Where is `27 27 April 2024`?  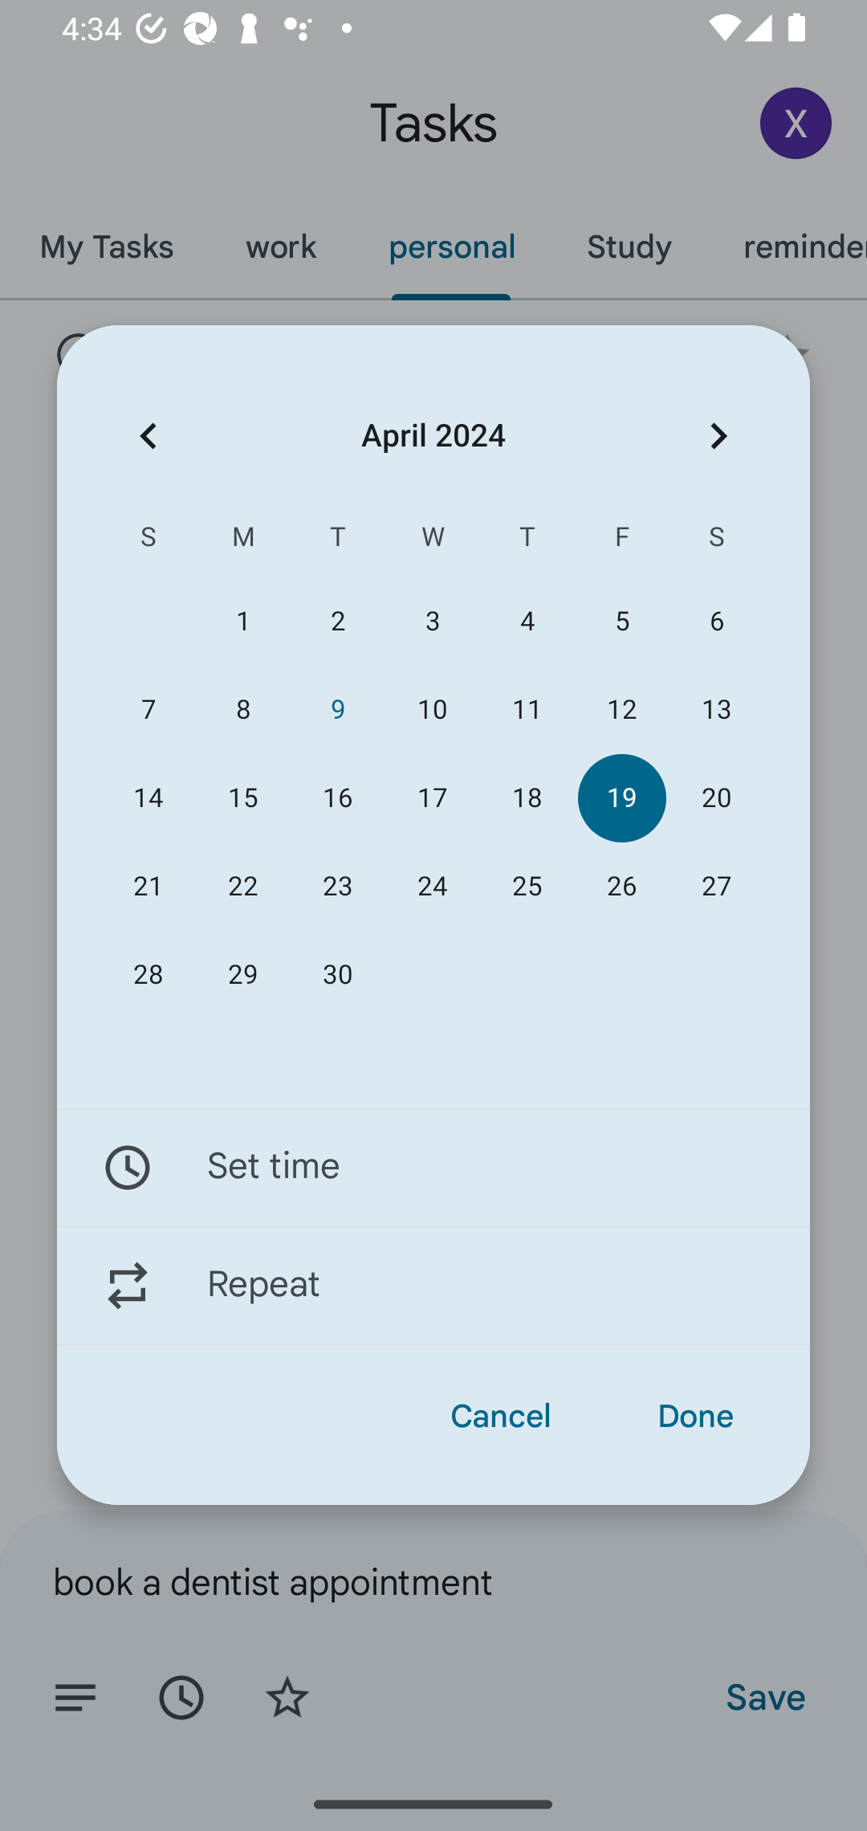 27 27 April 2024 is located at coordinates (716, 886).